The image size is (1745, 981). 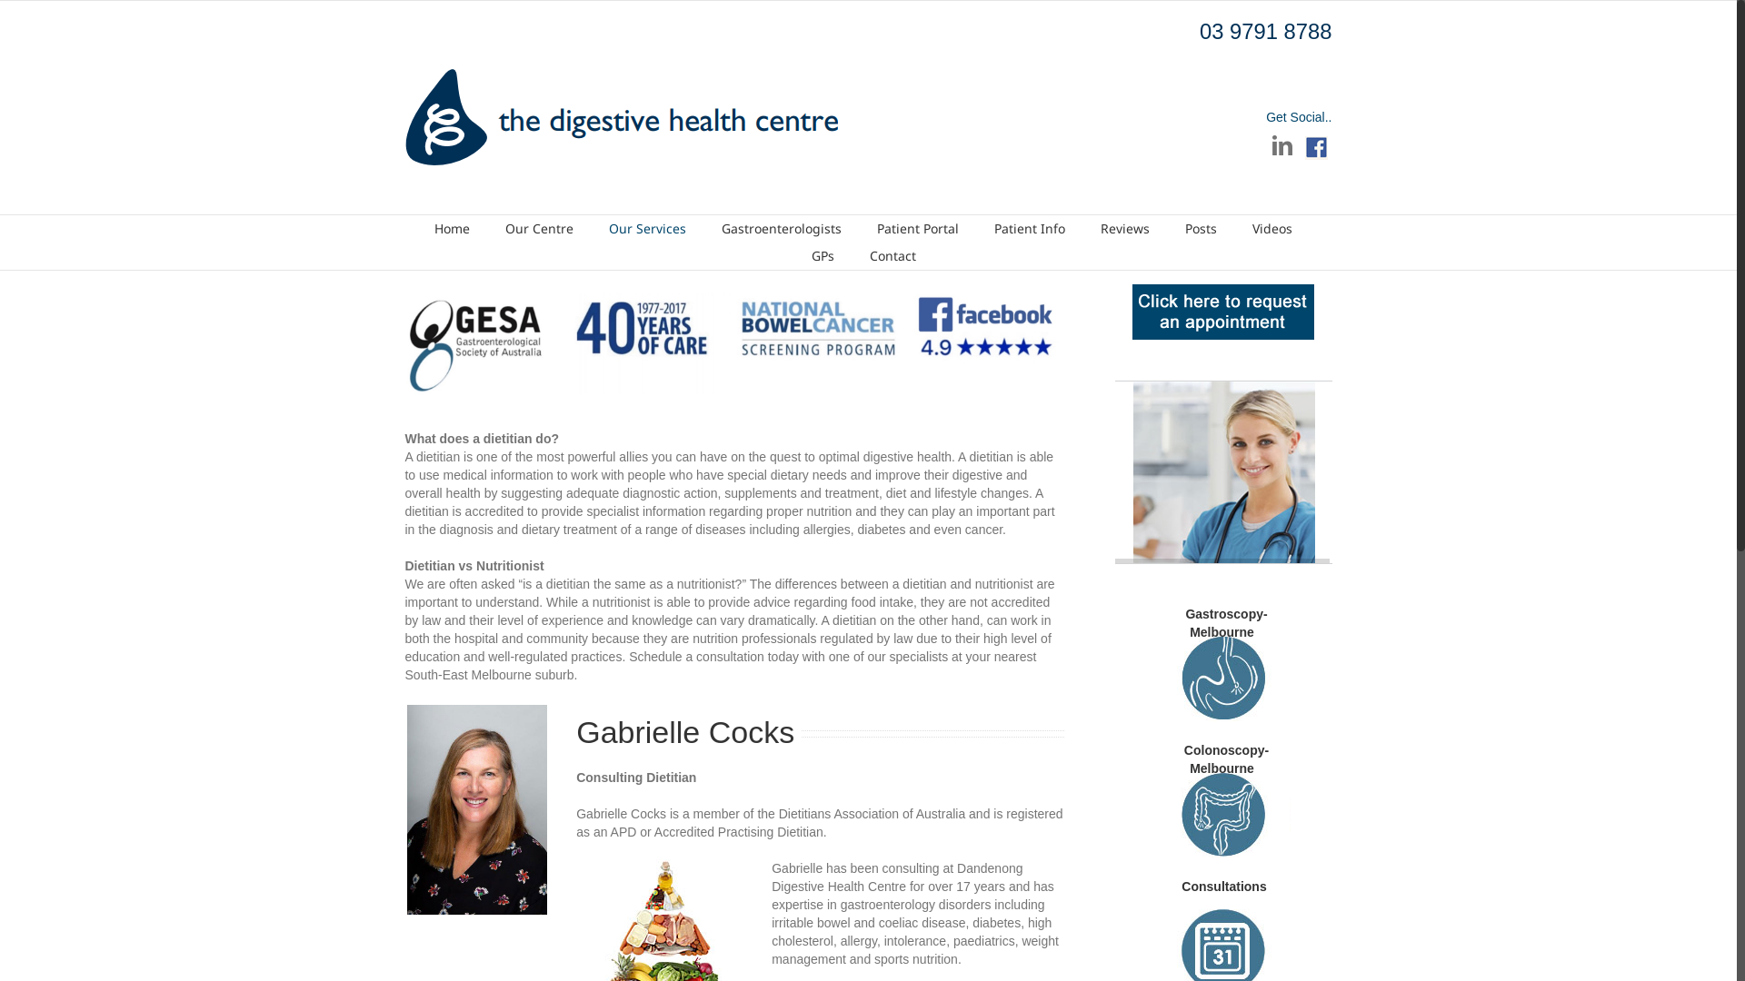 What do you see at coordinates (782, 229) in the screenshot?
I see `Gastroenterologists` at bounding box center [782, 229].